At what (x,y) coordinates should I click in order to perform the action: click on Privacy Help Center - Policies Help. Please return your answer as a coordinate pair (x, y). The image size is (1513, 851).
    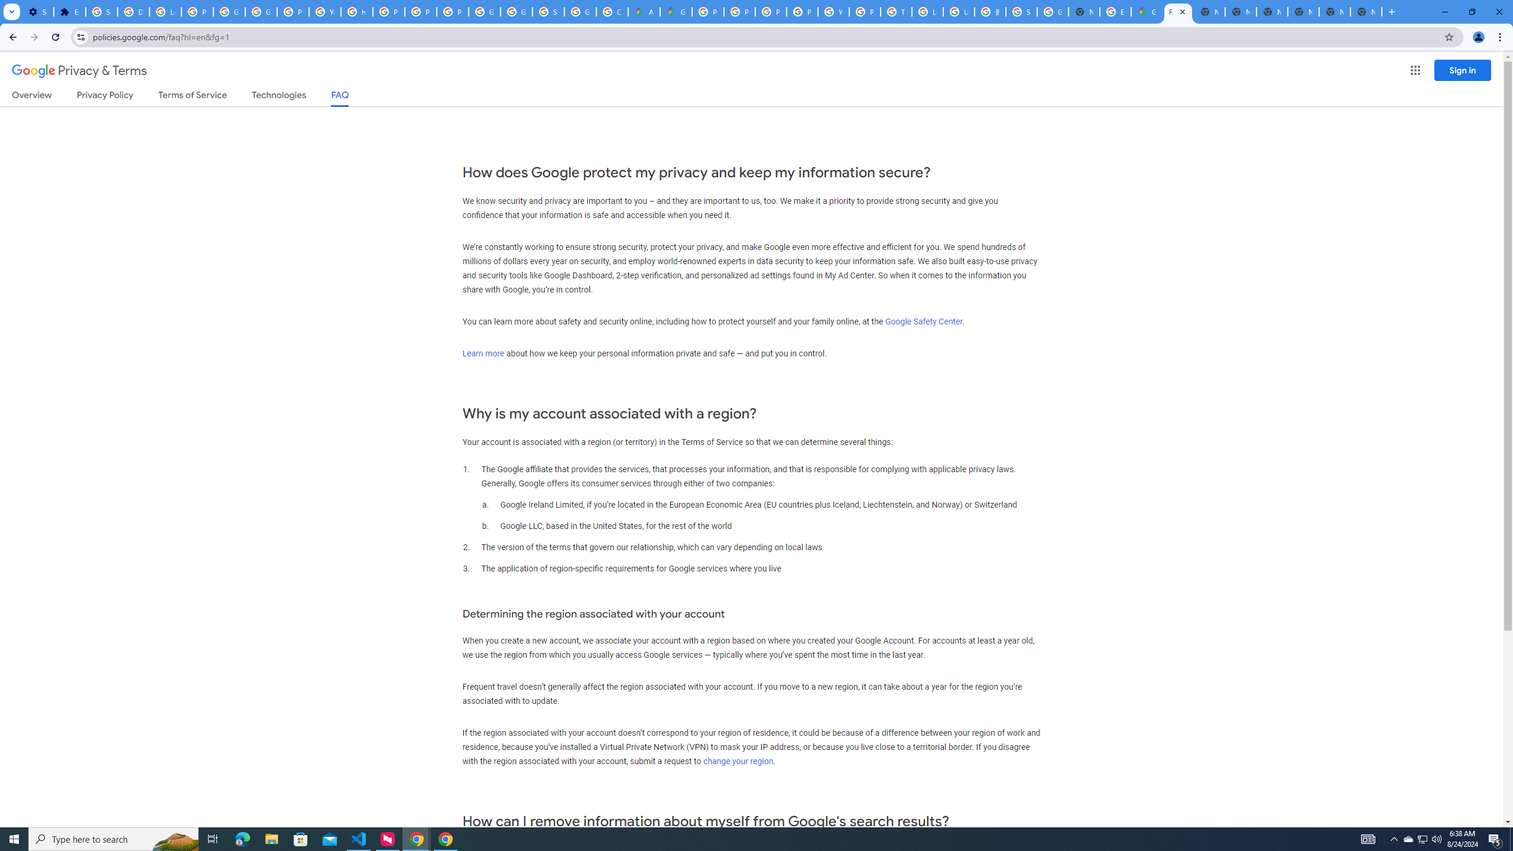
    Looking at the image, I should click on (771, 12).